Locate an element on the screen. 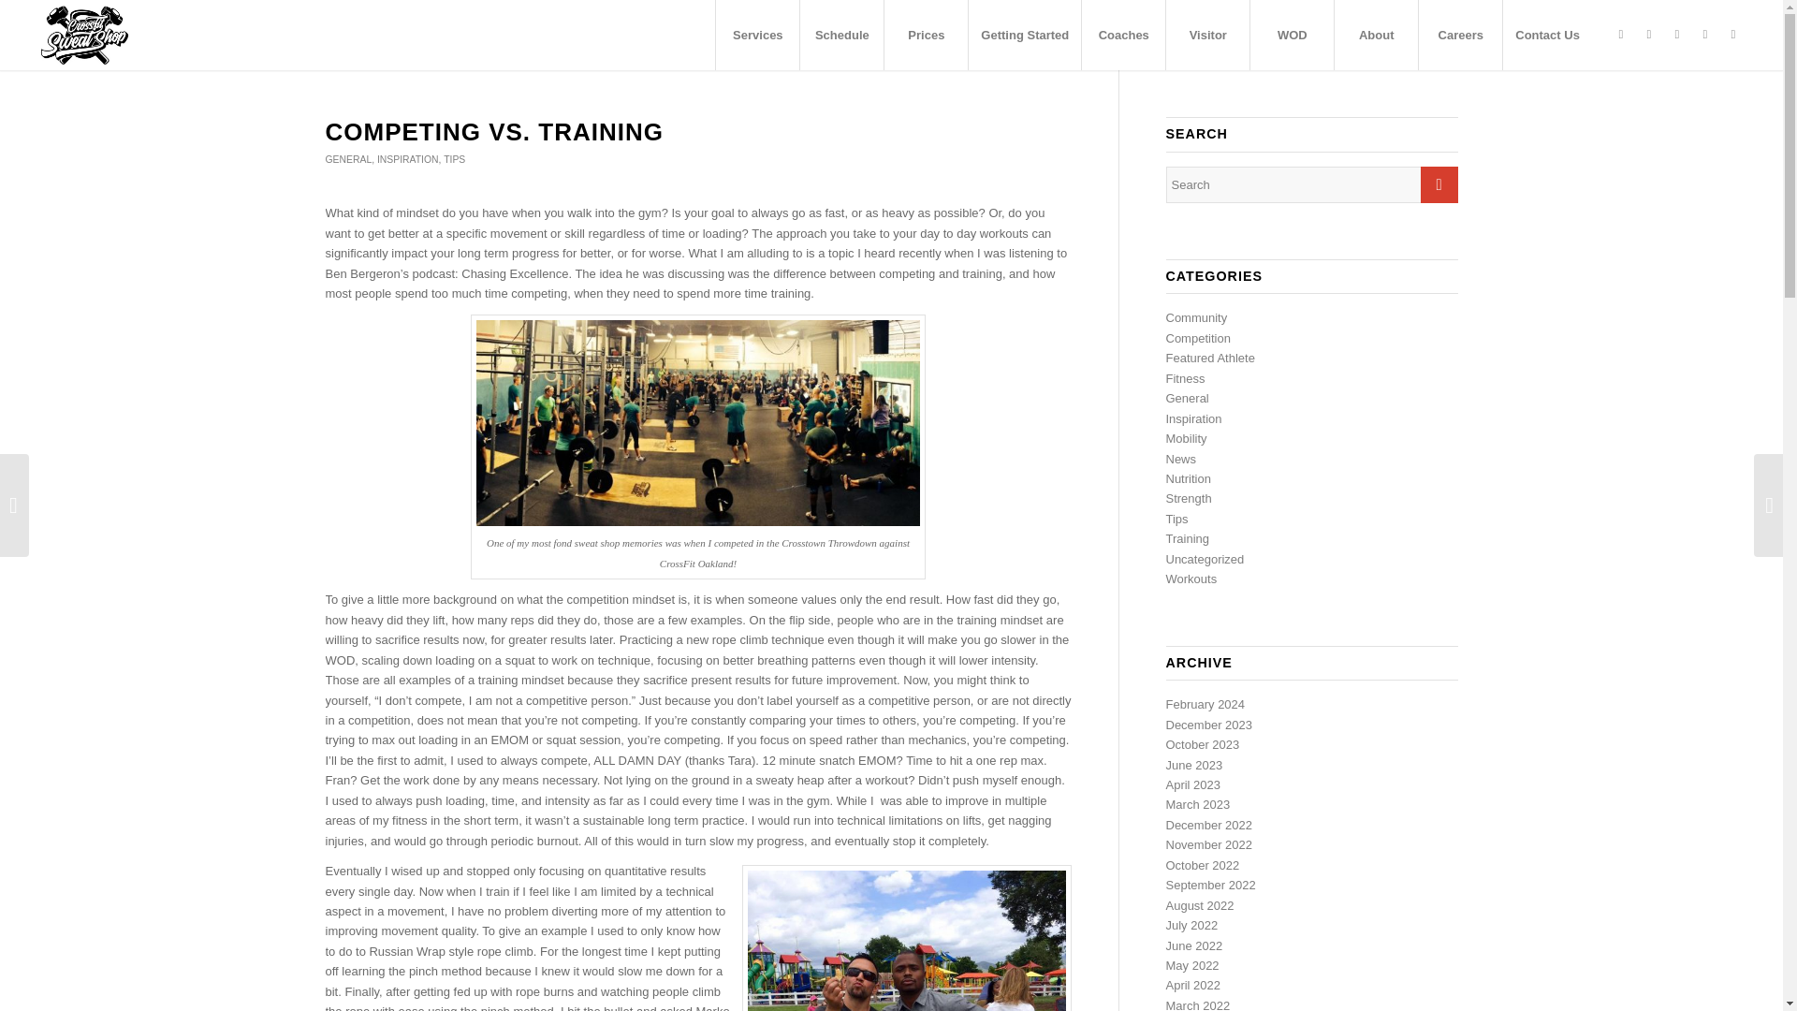  CrossfitSweatShopLogo1 is located at coordinates (84, 36).